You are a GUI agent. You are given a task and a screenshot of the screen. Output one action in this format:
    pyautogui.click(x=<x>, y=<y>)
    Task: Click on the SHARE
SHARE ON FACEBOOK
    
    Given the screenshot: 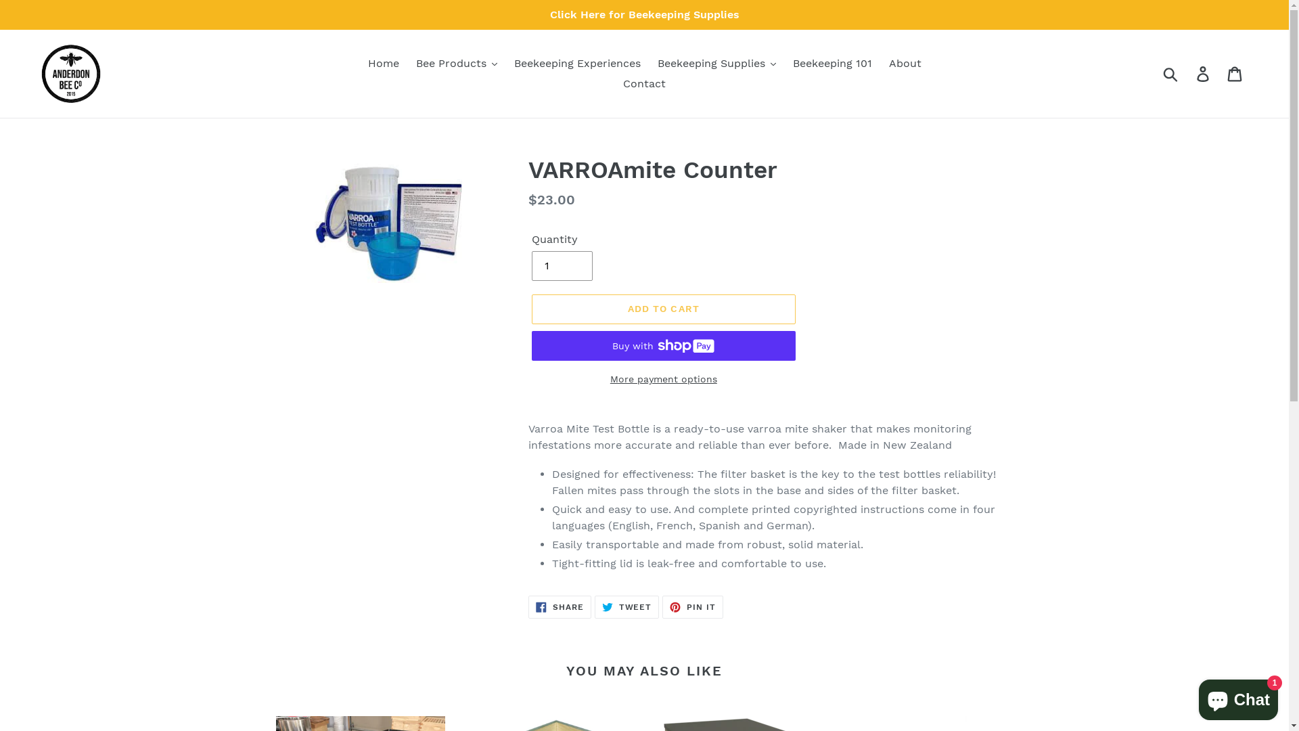 What is the action you would take?
    pyautogui.click(x=560, y=607)
    